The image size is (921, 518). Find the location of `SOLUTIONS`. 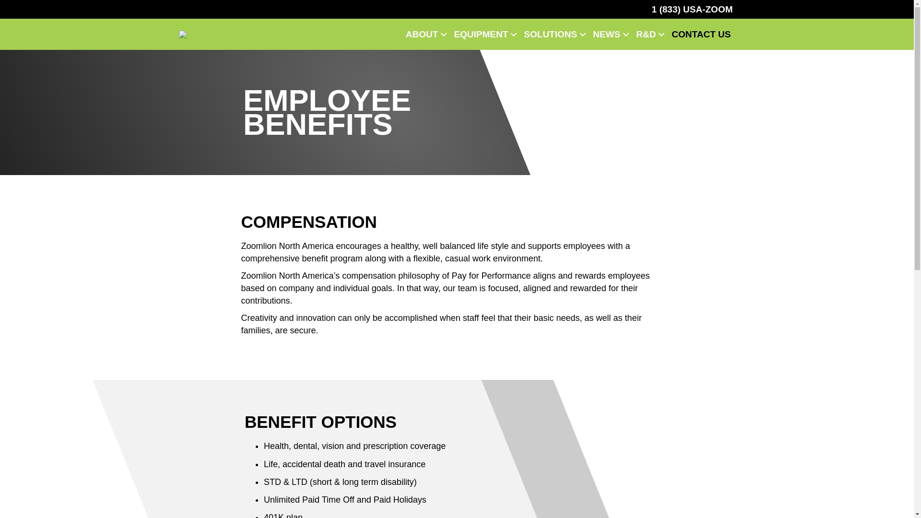

SOLUTIONS is located at coordinates (554, 34).